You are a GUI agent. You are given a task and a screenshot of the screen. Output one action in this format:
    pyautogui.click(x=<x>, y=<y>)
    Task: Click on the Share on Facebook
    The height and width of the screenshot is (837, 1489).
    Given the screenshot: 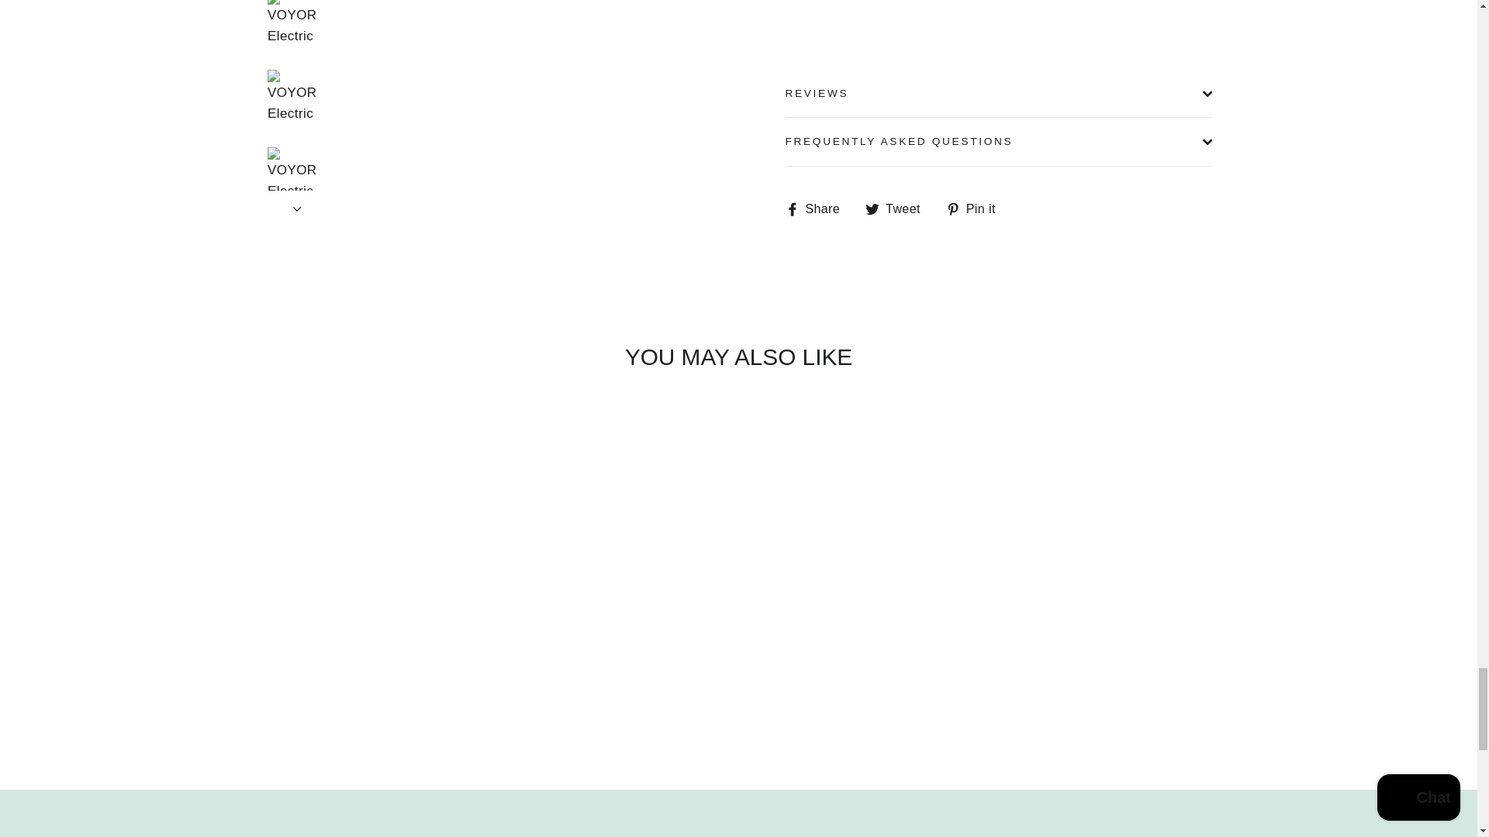 What is the action you would take?
    pyautogui.click(x=817, y=208)
    